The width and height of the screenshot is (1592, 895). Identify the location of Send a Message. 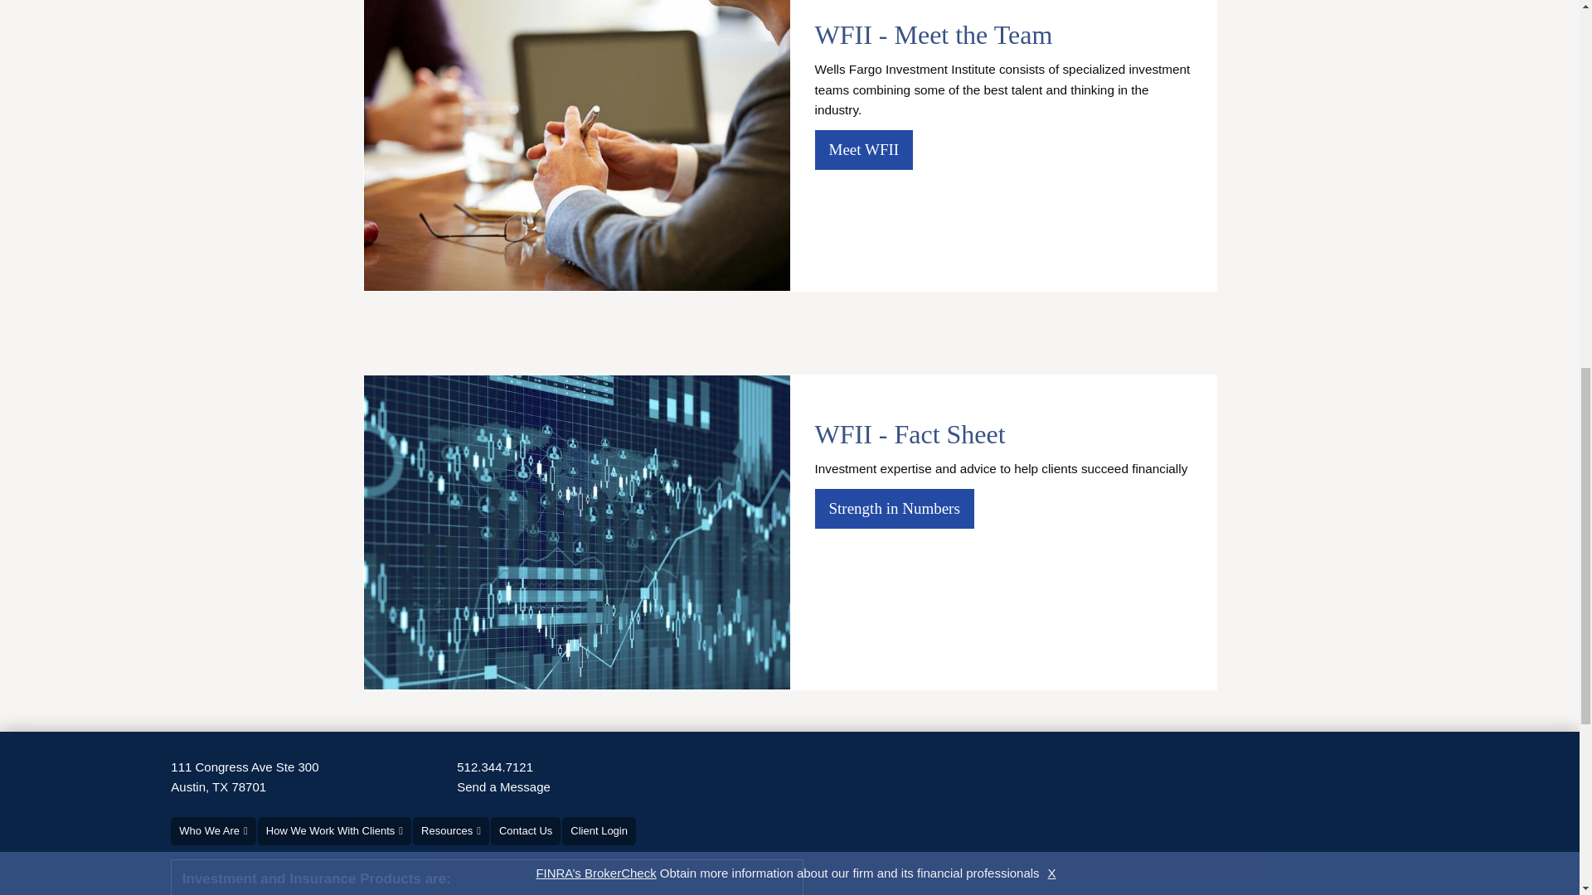
(495, 767).